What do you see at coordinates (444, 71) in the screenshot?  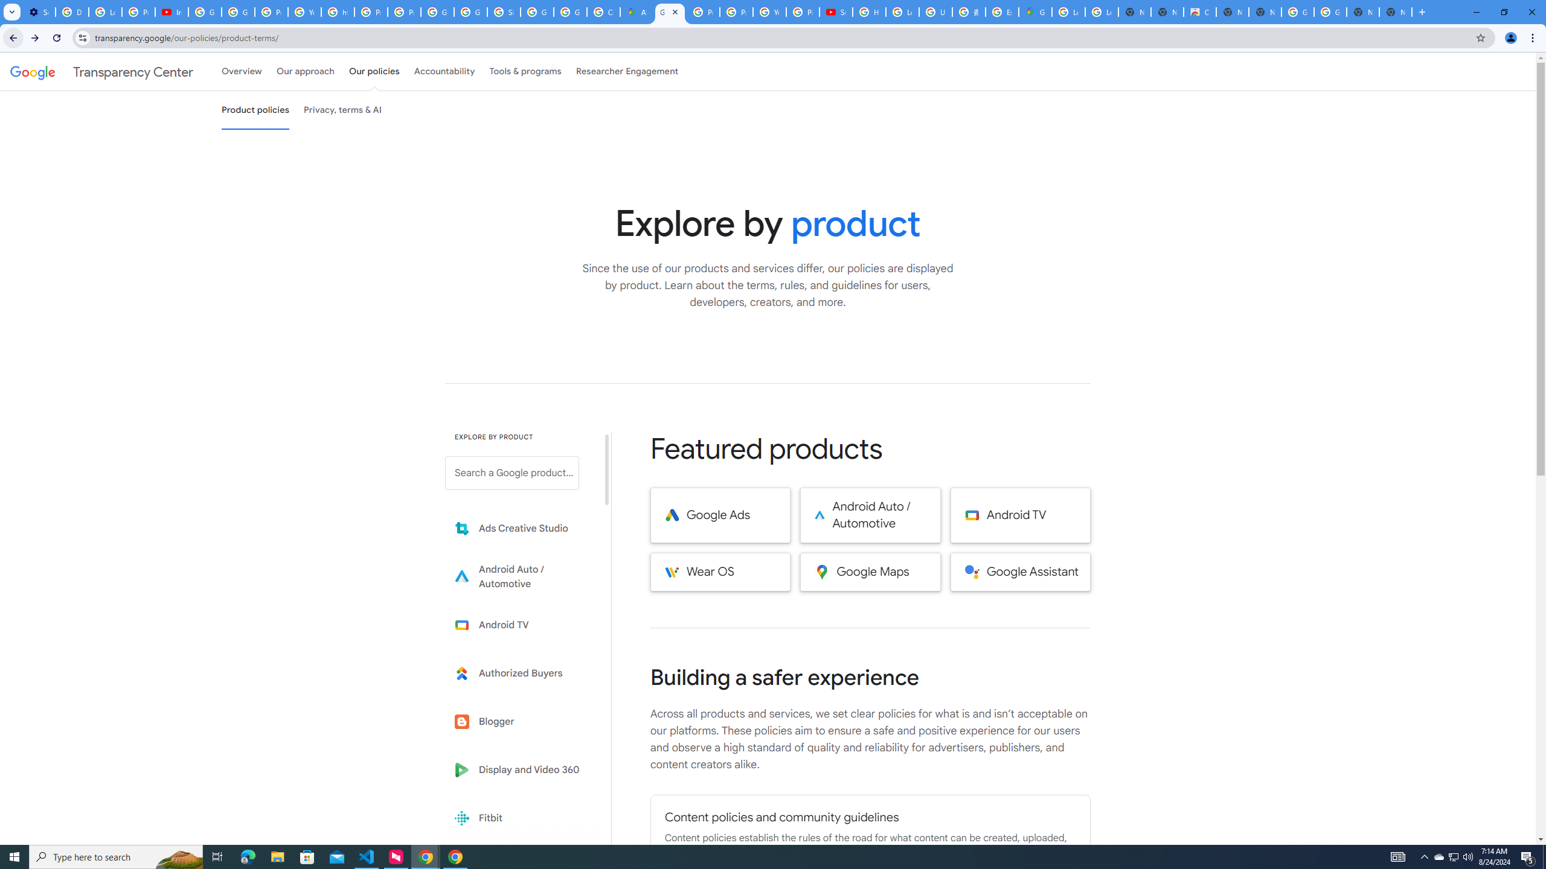 I see `Accountability` at bounding box center [444, 71].